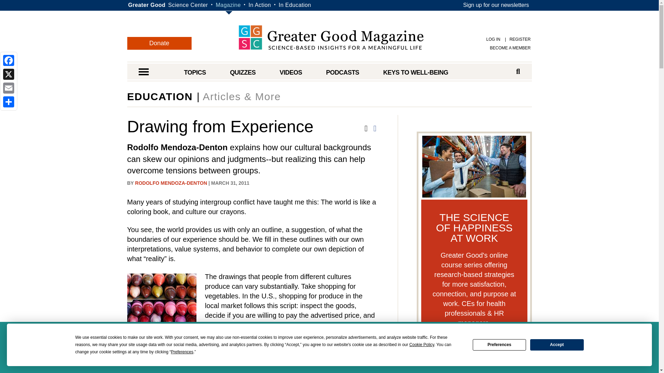 The height and width of the screenshot is (373, 664). Describe the element at coordinates (557, 345) in the screenshot. I see `Accept` at that location.